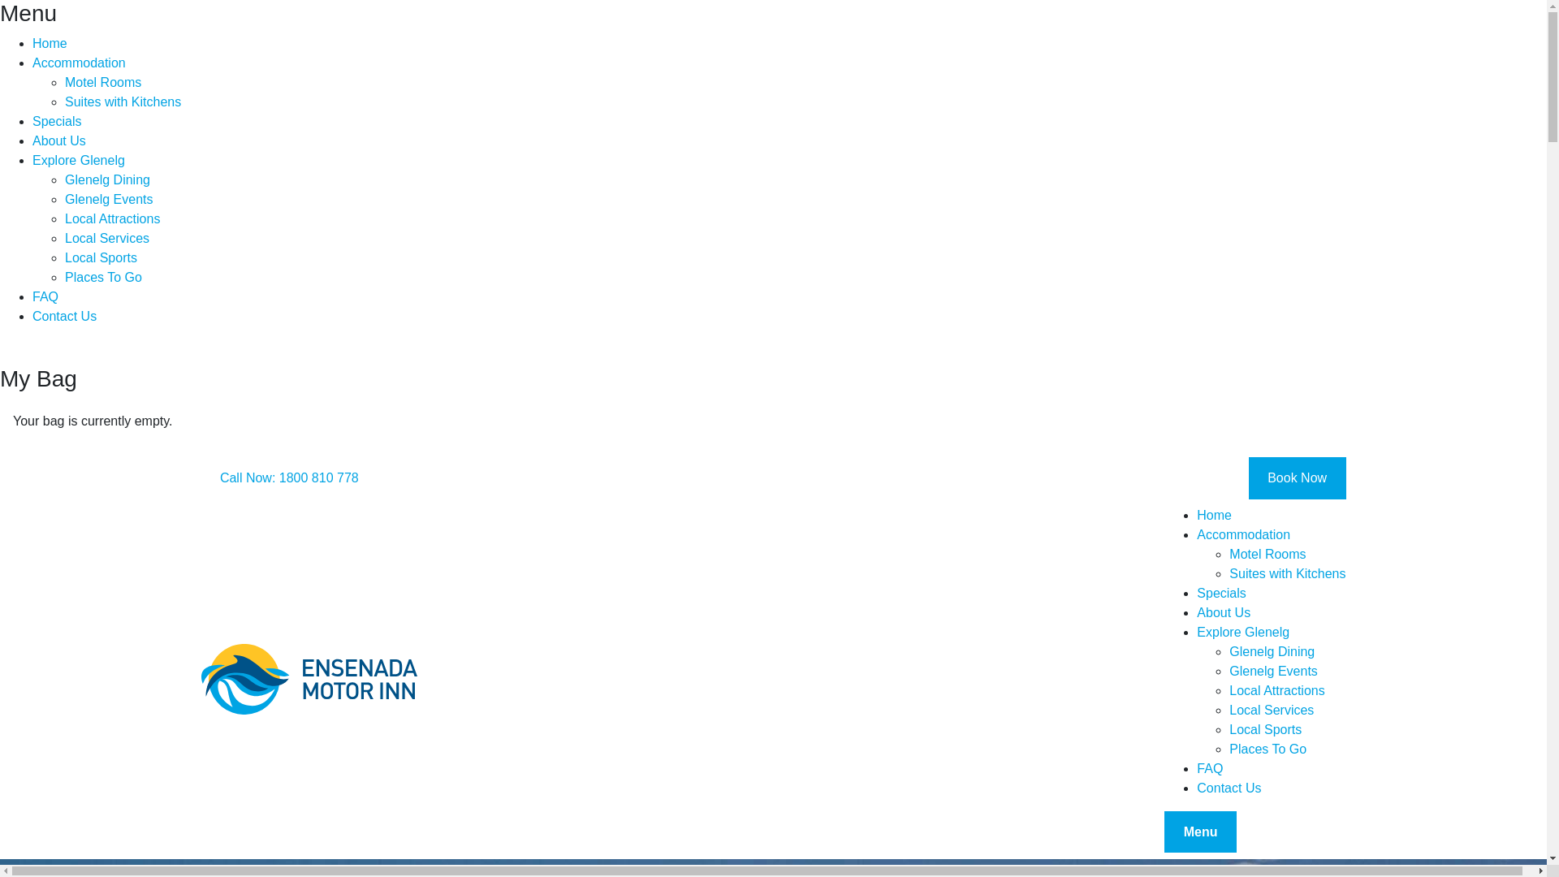  Describe the element at coordinates (789, 141) in the screenshot. I see `About Us` at that location.